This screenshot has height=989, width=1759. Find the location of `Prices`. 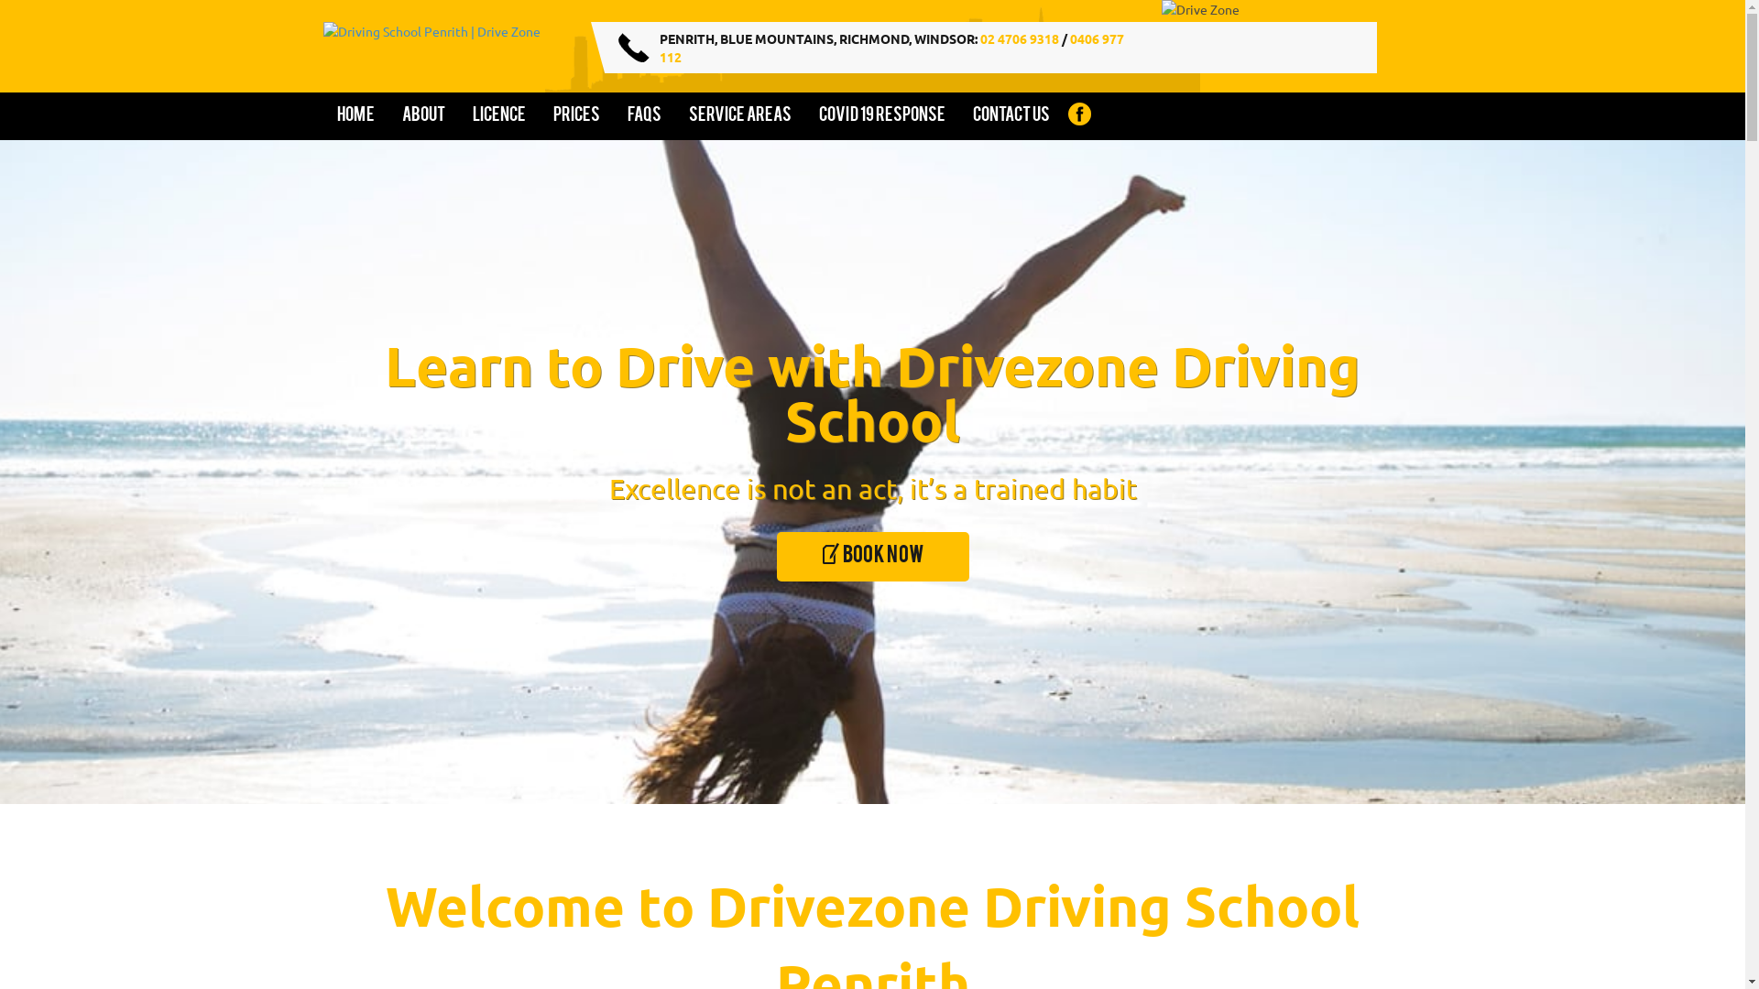

Prices is located at coordinates (575, 116).